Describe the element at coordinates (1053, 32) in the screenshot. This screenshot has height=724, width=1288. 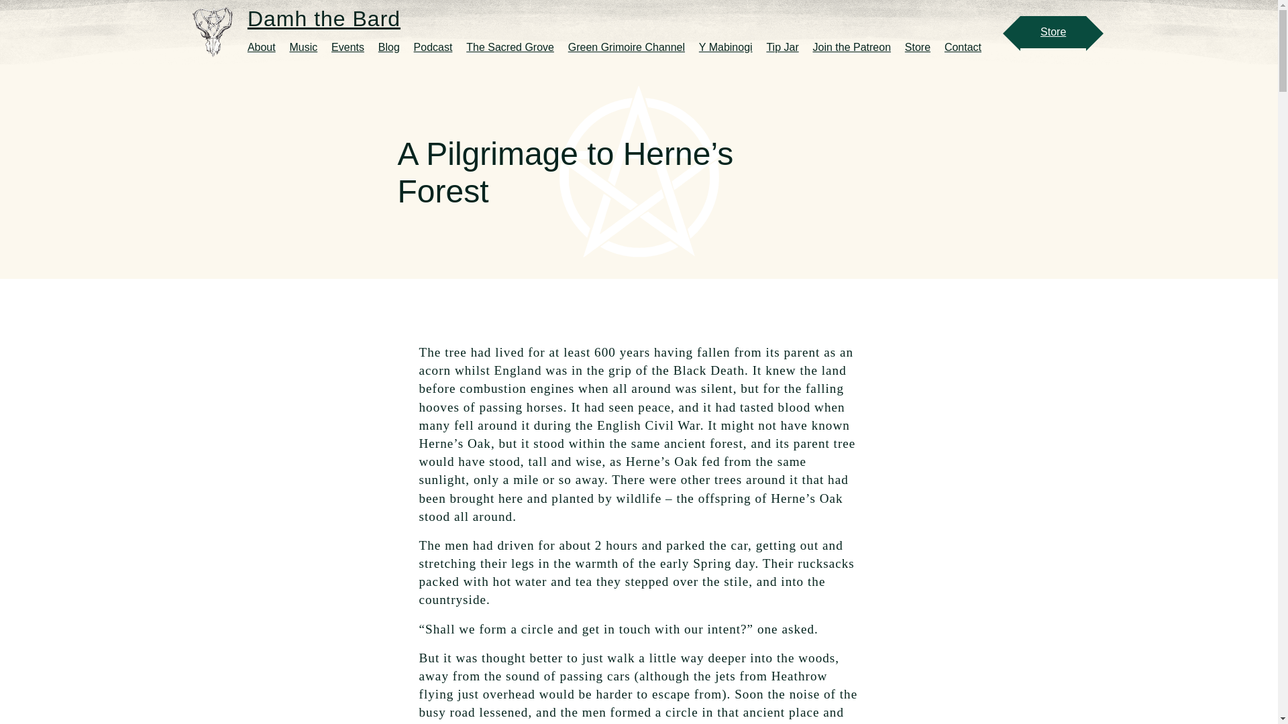
I see `Store` at that location.